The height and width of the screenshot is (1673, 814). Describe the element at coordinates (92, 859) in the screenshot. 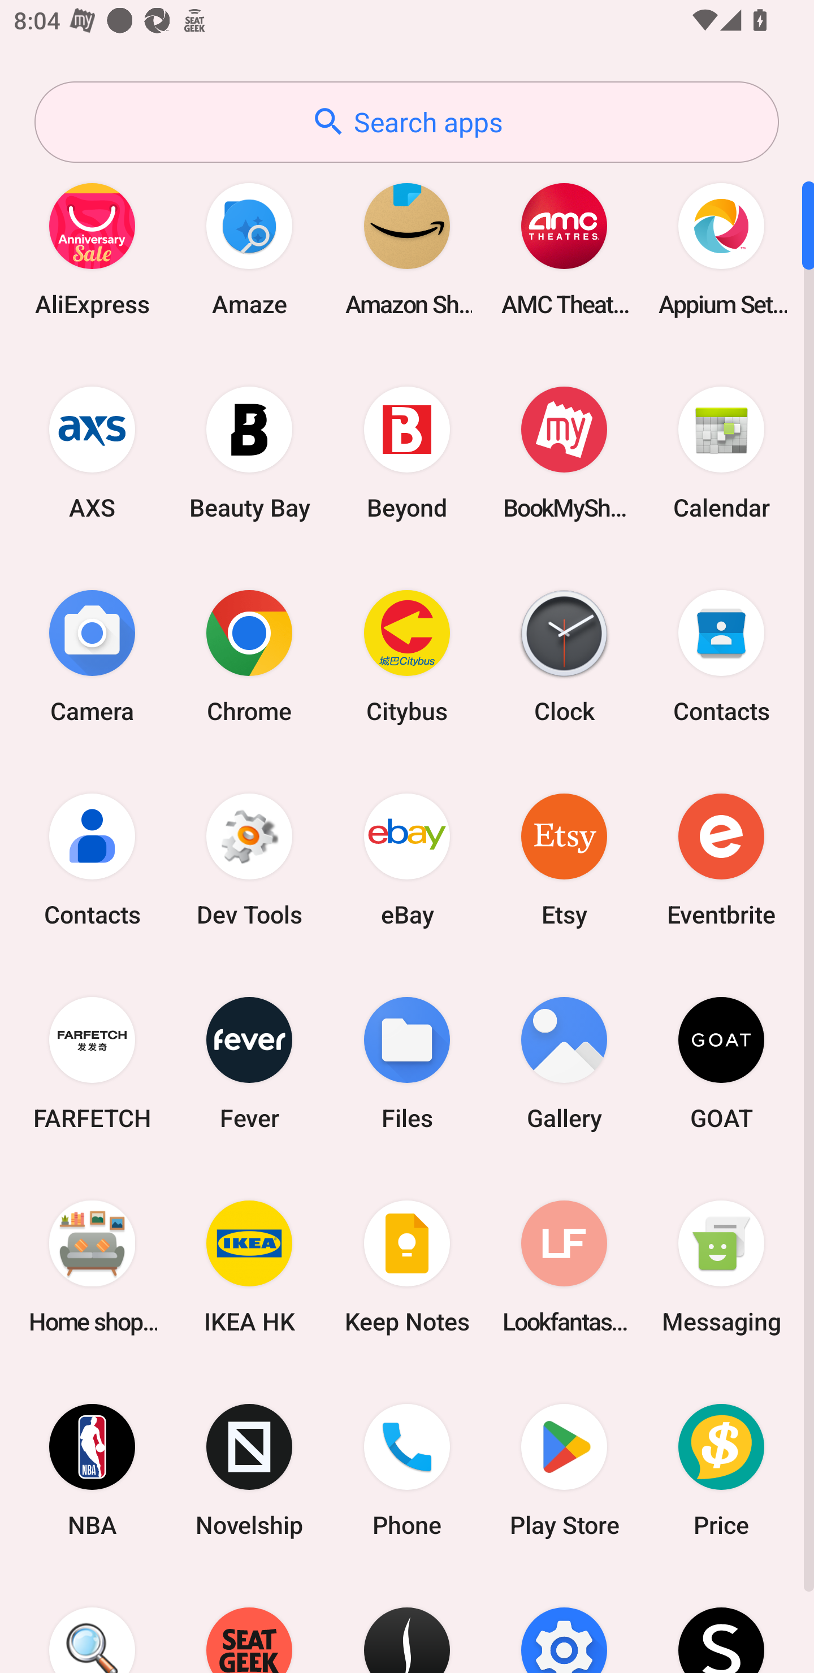

I see `Contacts` at that location.